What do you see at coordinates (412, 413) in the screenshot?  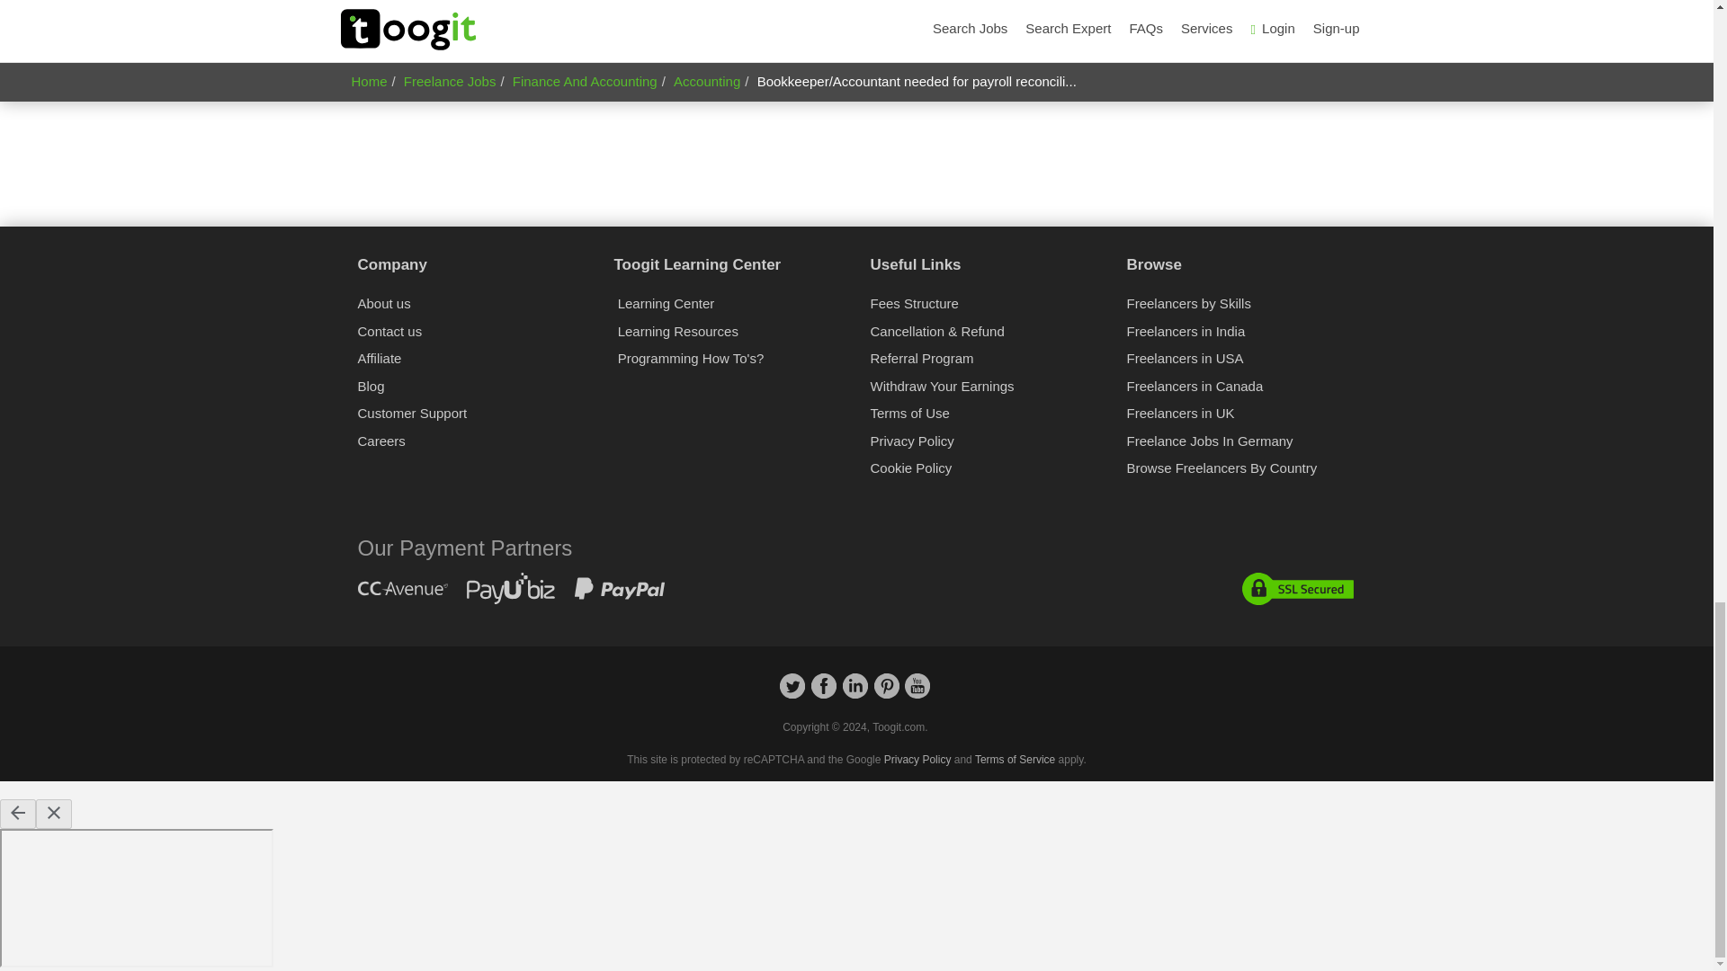 I see `Customer Support` at bounding box center [412, 413].